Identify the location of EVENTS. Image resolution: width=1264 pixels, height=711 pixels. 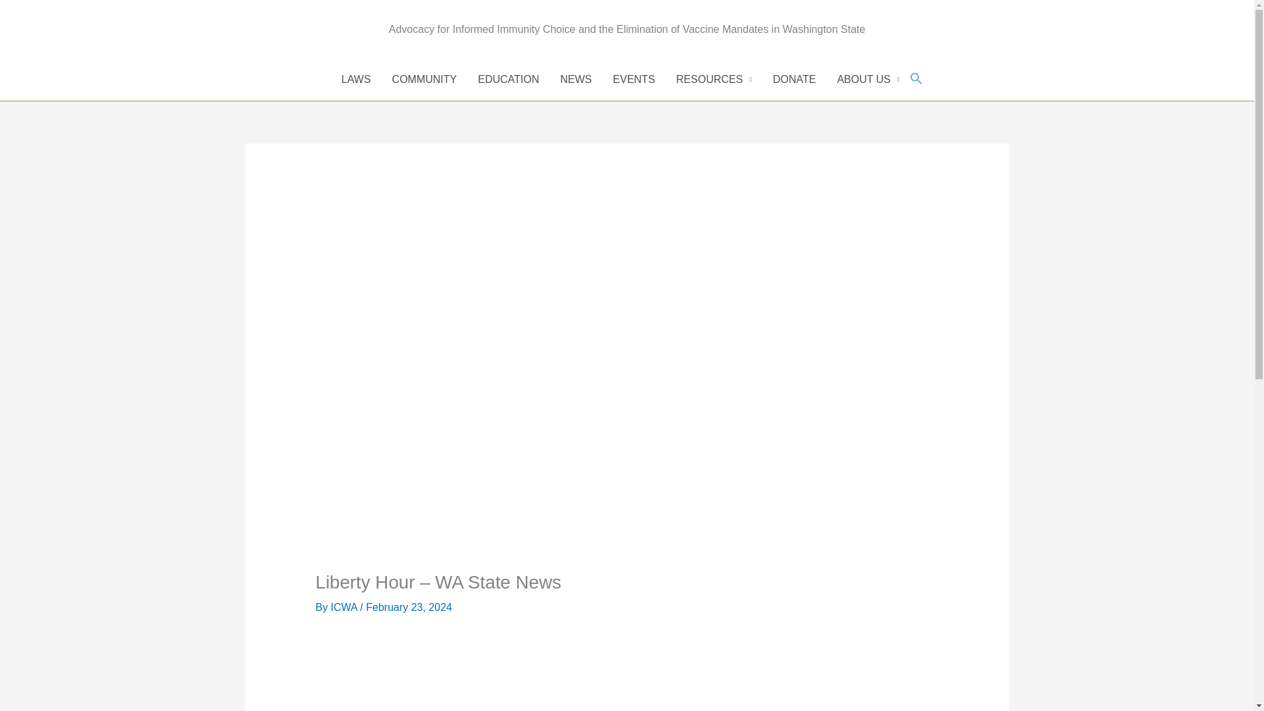
(634, 79).